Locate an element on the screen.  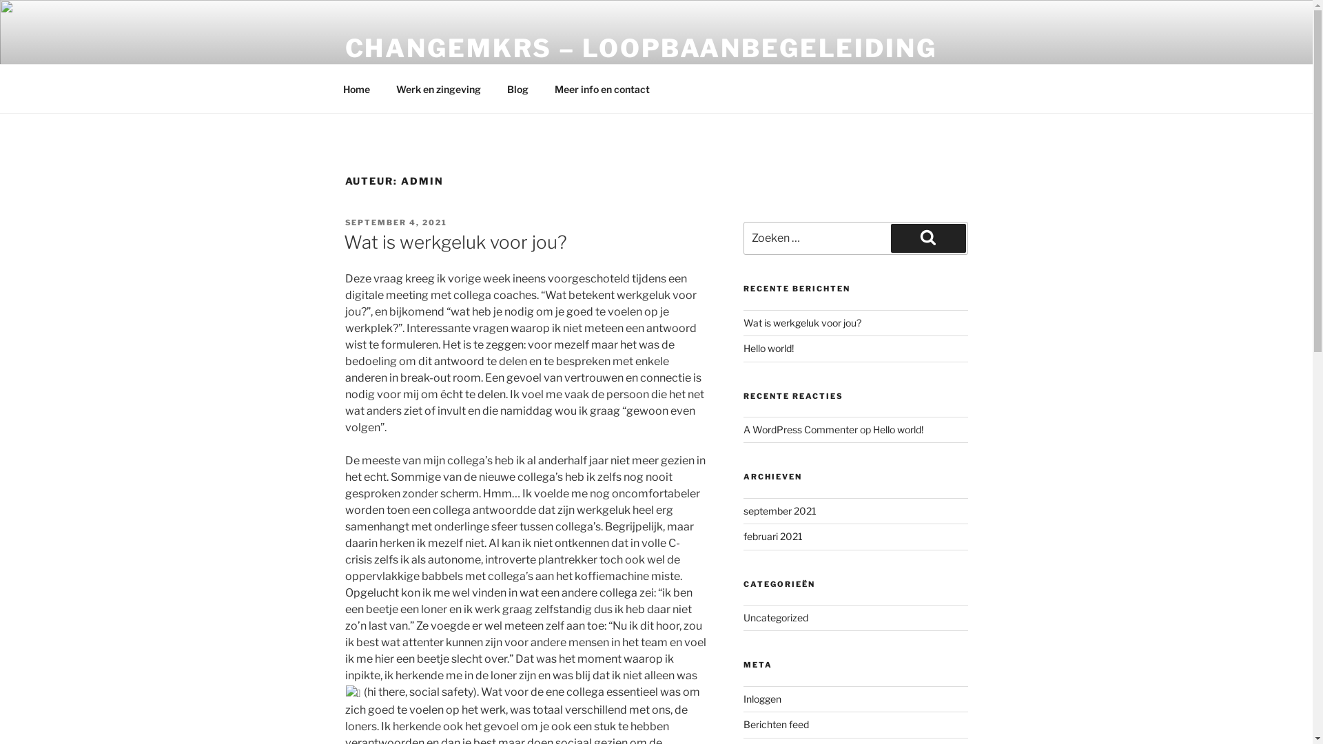
Meer info en contact is located at coordinates (602, 88).